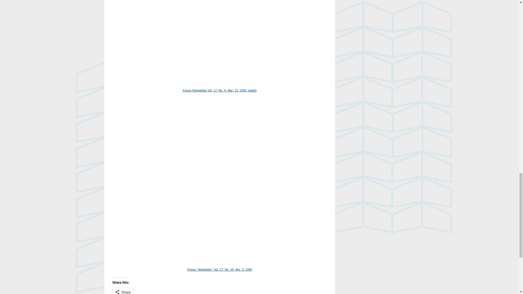  I want to click on Share, so click(123, 291).